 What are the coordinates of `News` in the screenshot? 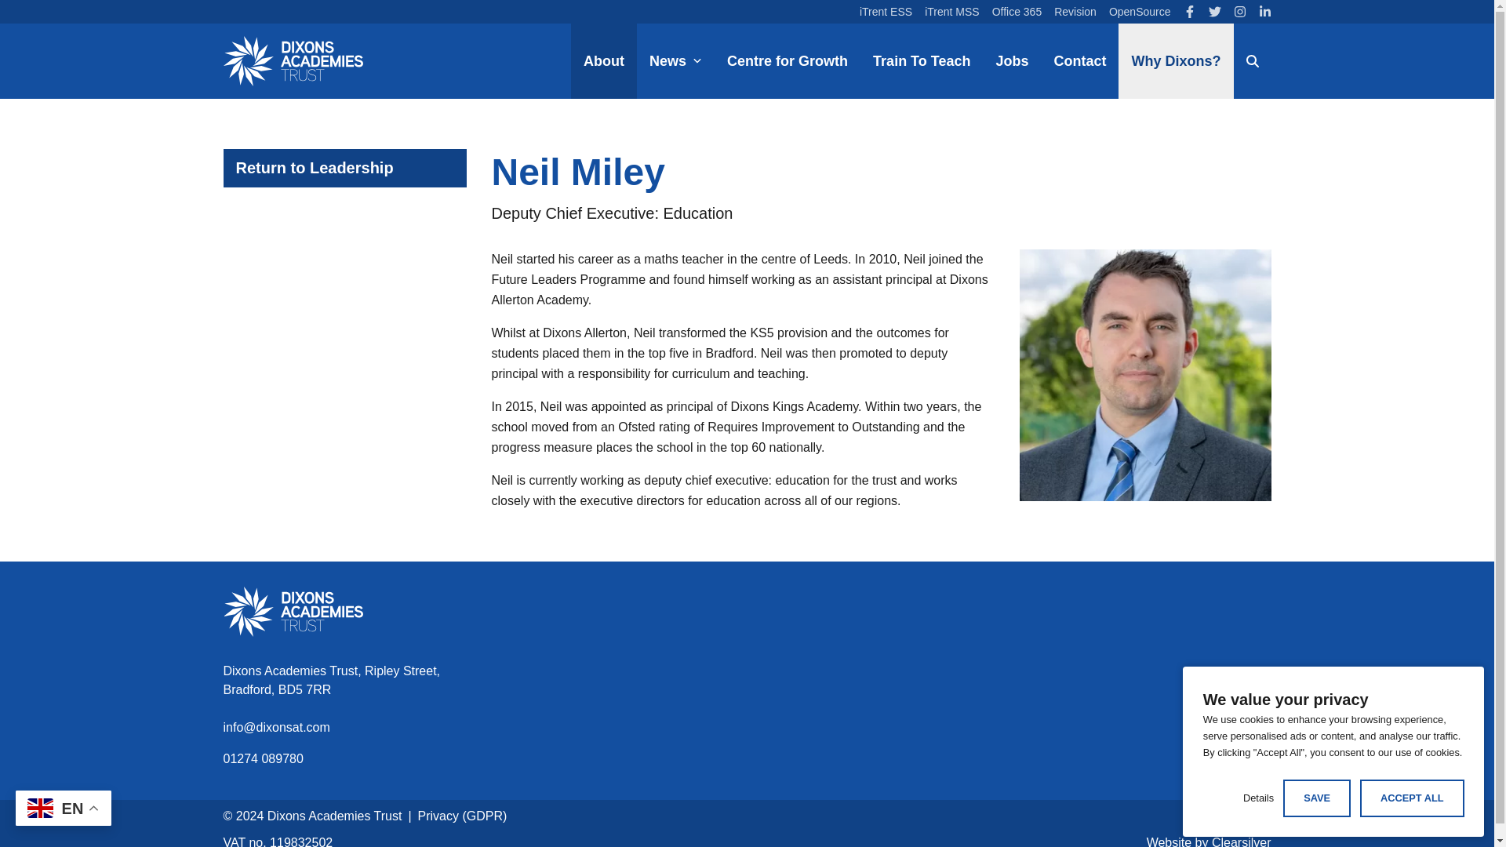 It's located at (675, 61).